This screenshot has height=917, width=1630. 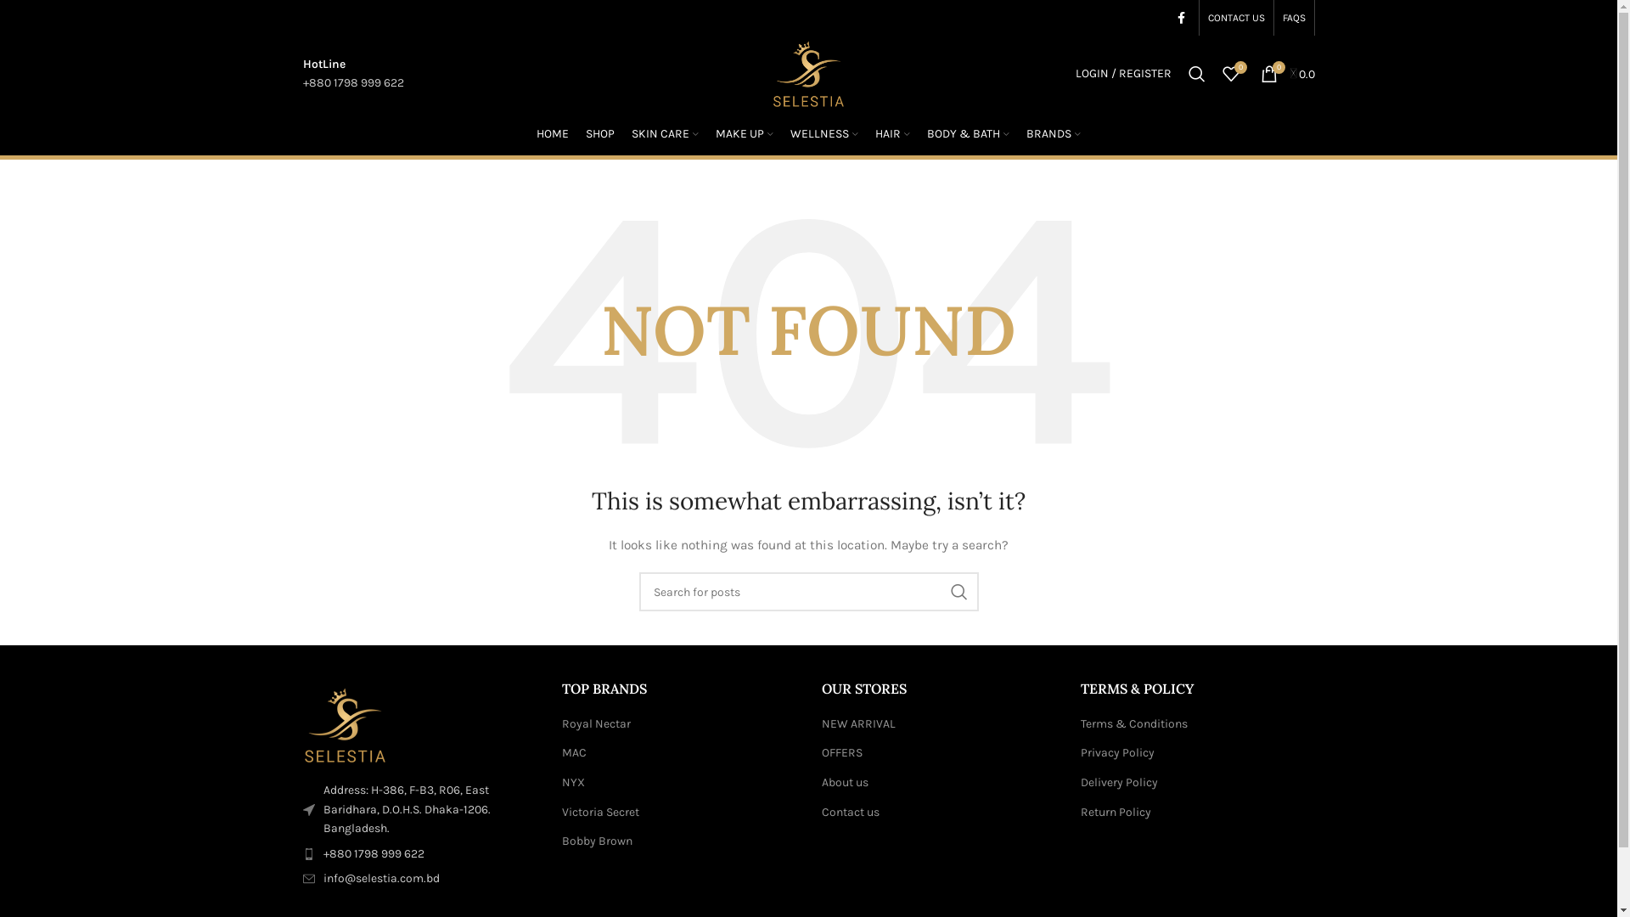 What do you see at coordinates (598, 841) in the screenshot?
I see `Bobby Brown` at bounding box center [598, 841].